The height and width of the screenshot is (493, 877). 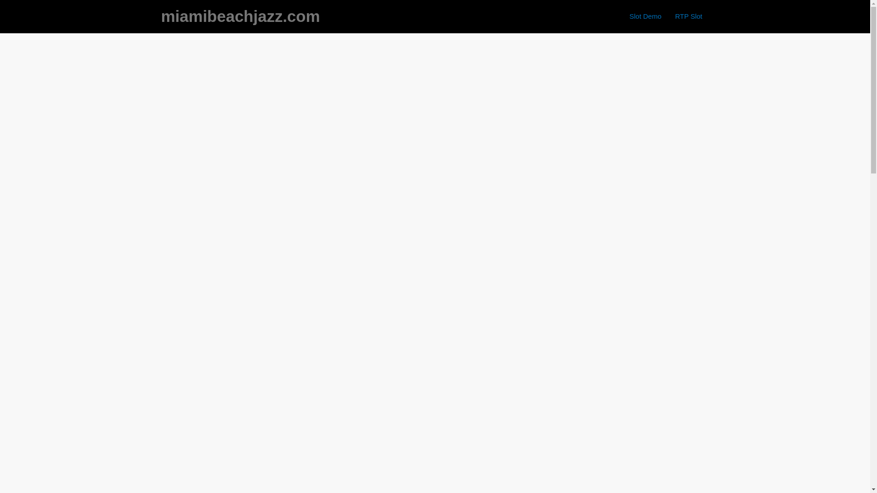 What do you see at coordinates (688, 16) in the screenshot?
I see `RTP Slot` at bounding box center [688, 16].